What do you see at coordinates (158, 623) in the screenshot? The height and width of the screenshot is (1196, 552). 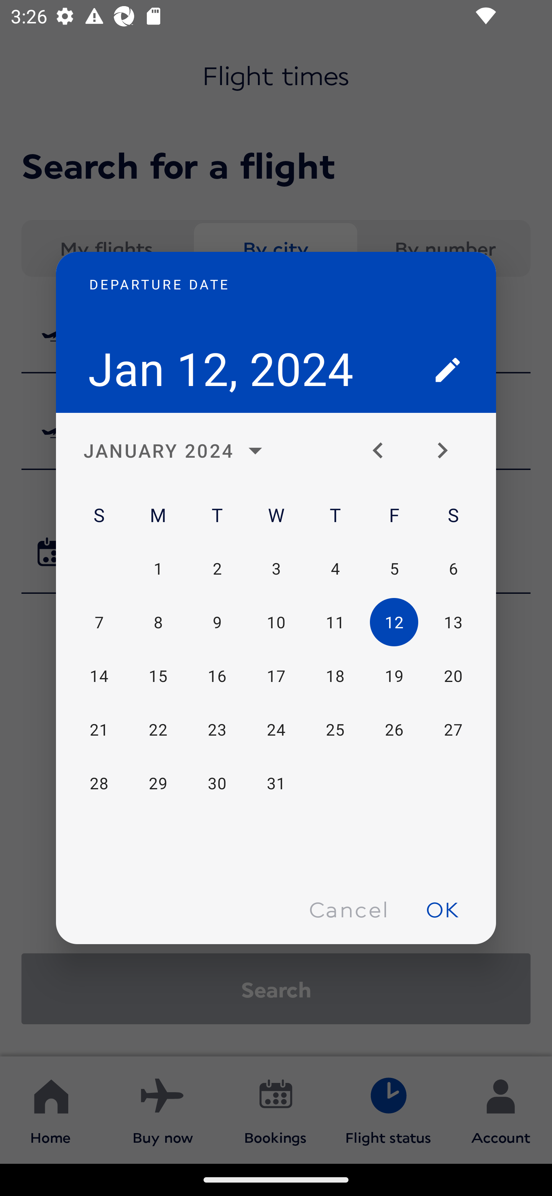 I see `8 Mon, Jan 8` at bounding box center [158, 623].